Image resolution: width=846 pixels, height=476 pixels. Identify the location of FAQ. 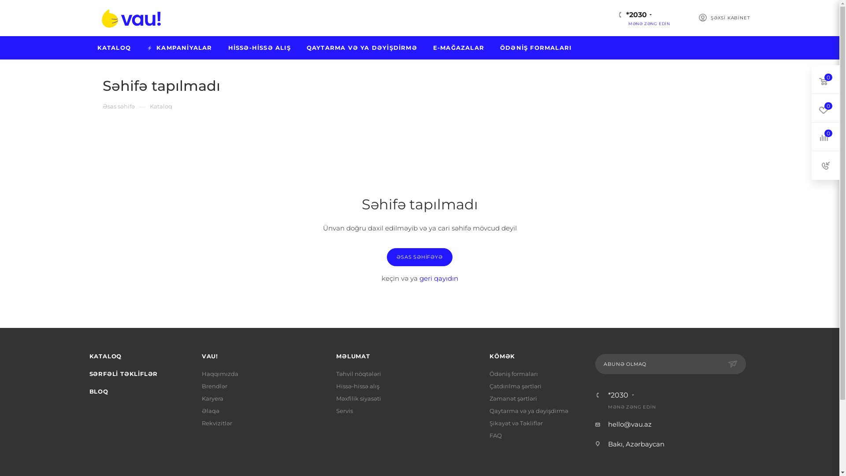
(496, 435).